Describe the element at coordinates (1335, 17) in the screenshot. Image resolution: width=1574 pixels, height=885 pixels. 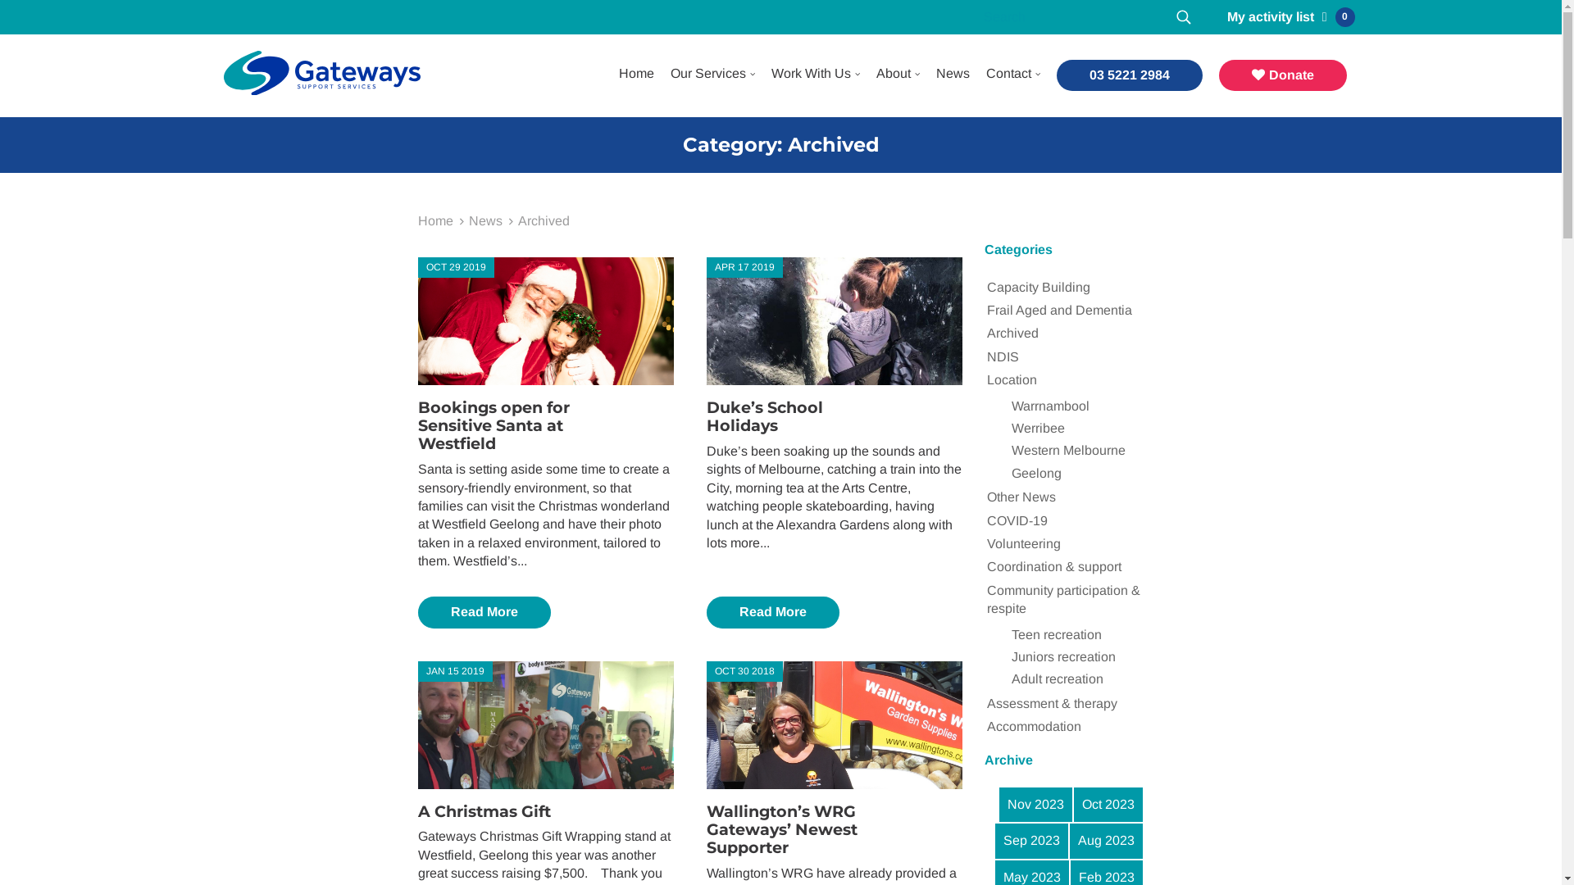
I see `0` at that location.